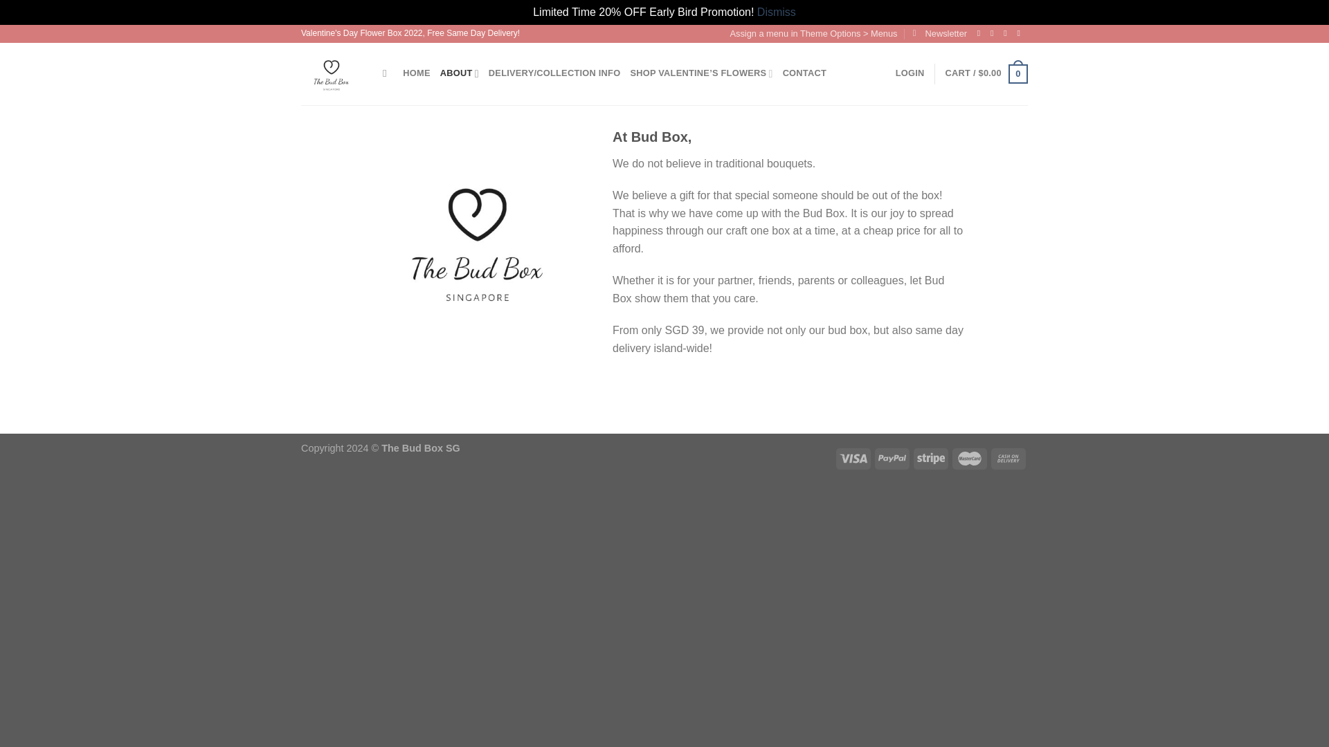 This screenshot has width=1329, height=747. What do you see at coordinates (940, 33) in the screenshot?
I see `Newsletter` at bounding box center [940, 33].